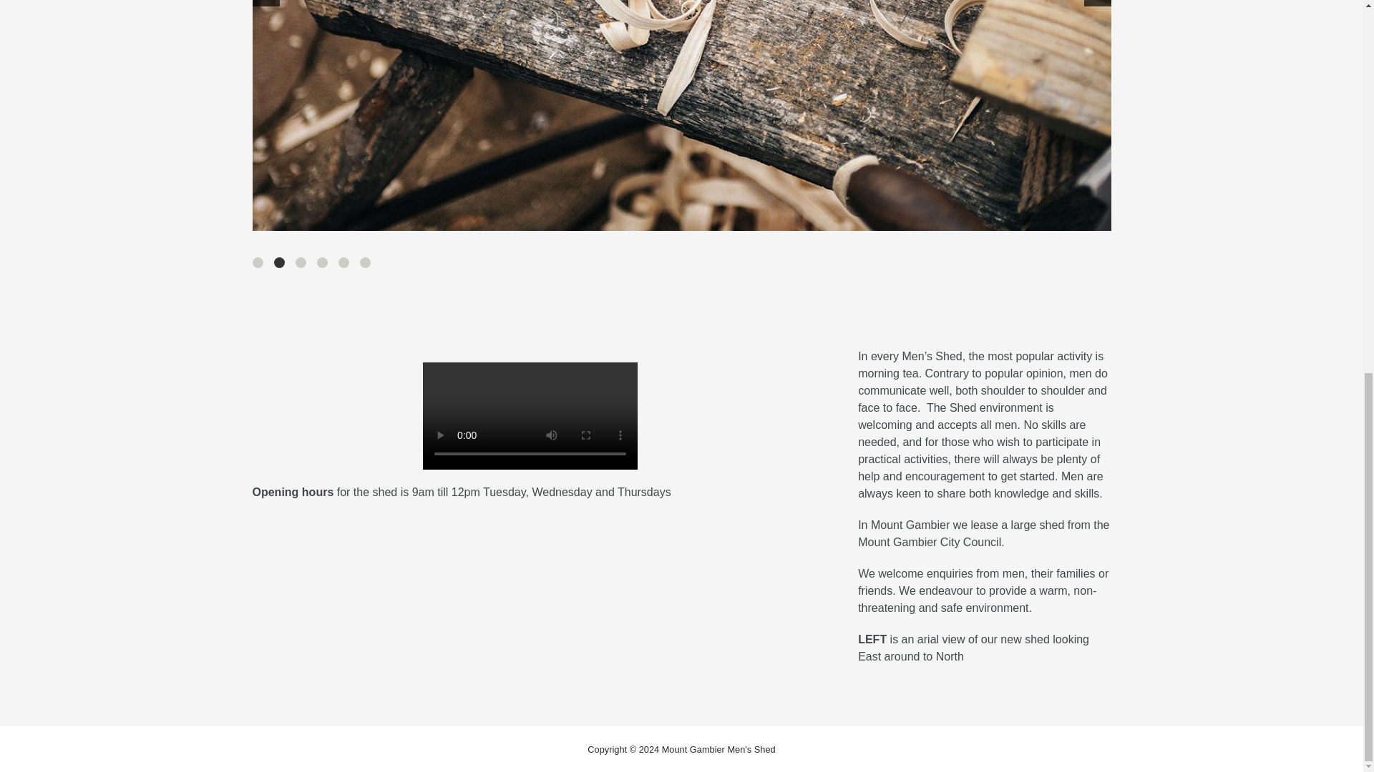 The height and width of the screenshot is (772, 1374). Describe the element at coordinates (321, 262) in the screenshot. I see `4` at that location.